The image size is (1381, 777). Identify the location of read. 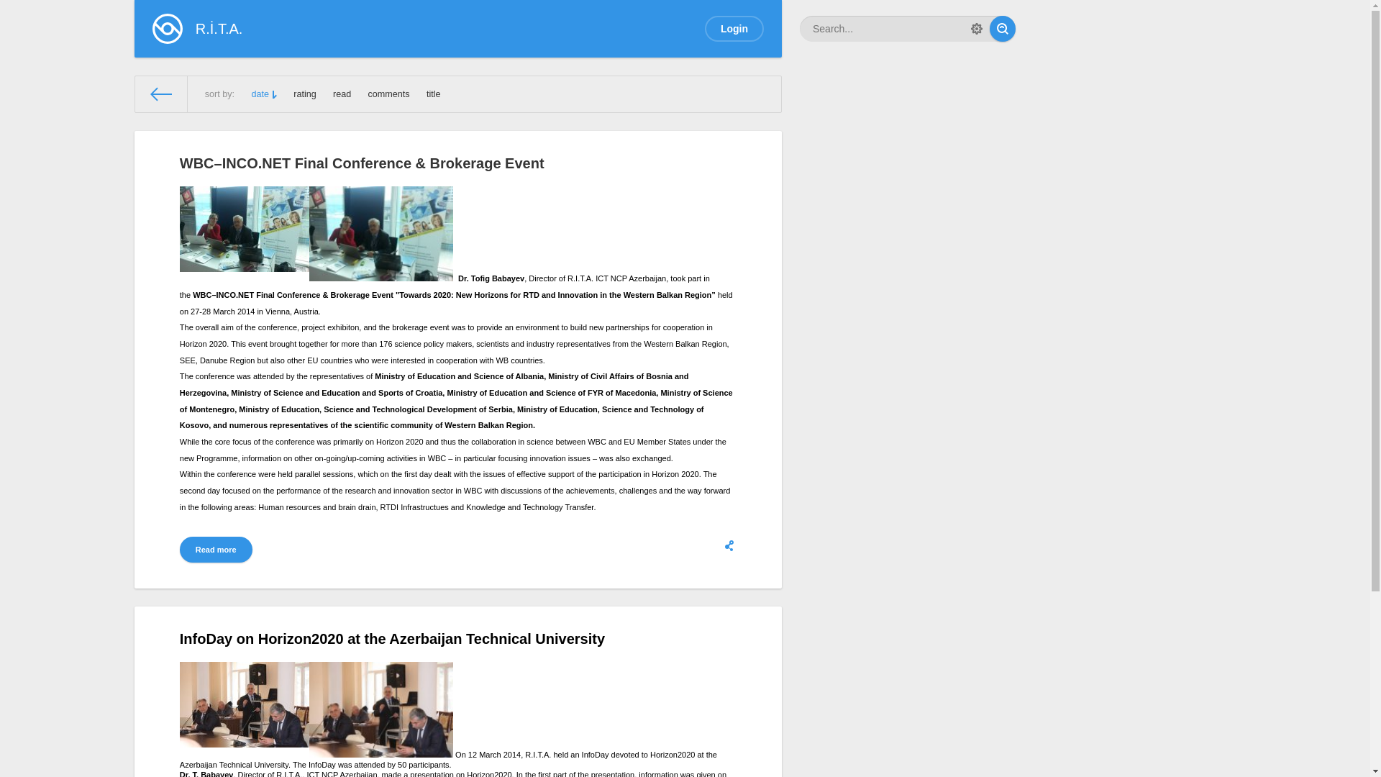
(342, 94).